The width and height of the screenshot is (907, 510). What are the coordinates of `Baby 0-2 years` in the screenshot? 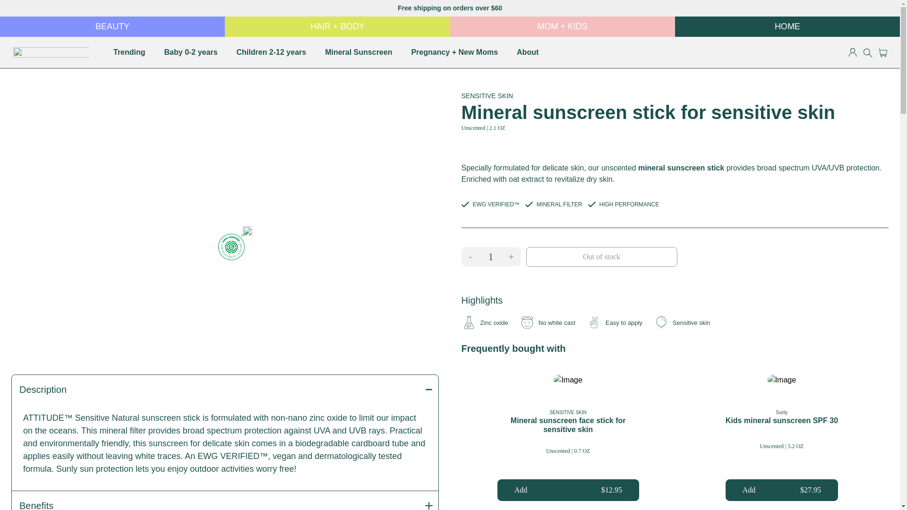 It's located at (191, 52).